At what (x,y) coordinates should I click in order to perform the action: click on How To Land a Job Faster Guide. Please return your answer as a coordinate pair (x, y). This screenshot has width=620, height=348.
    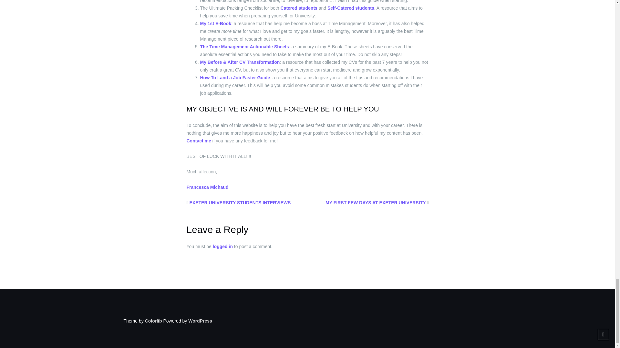
    Looking at the image, I should click on (235, 78).